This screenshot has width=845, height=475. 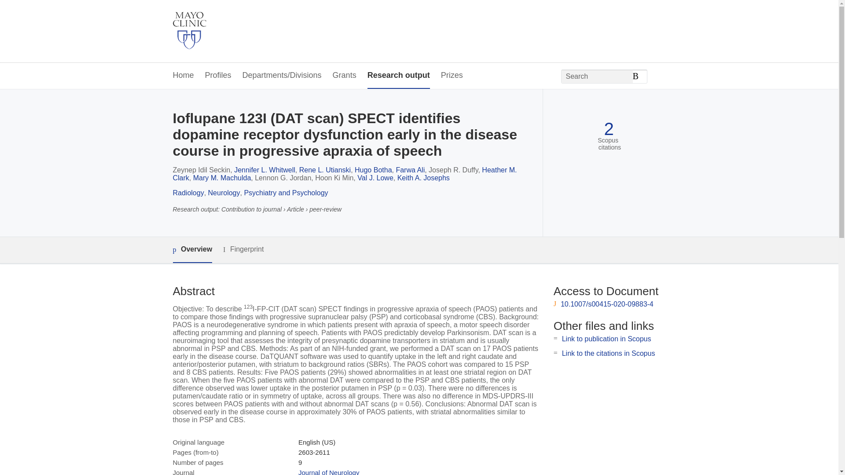 I want to click on Link to the citations in Scopus, so click(x=608, y=353).